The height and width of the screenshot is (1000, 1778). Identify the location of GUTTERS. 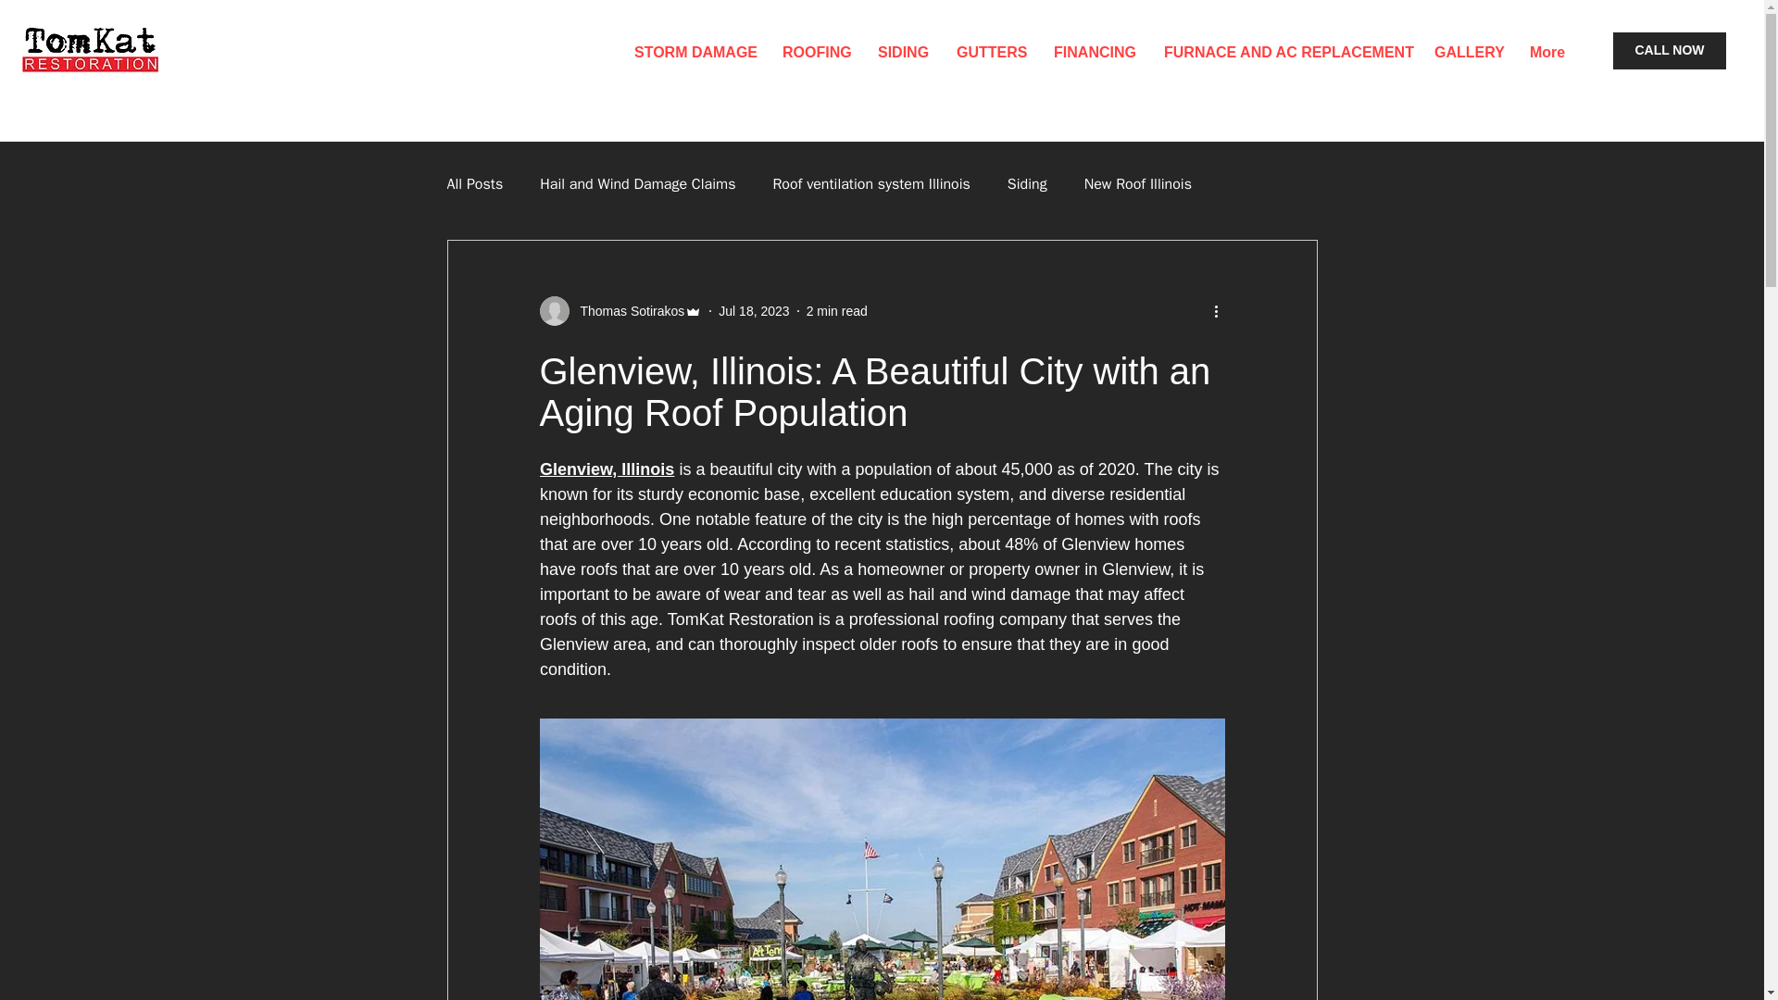
(991, 53).